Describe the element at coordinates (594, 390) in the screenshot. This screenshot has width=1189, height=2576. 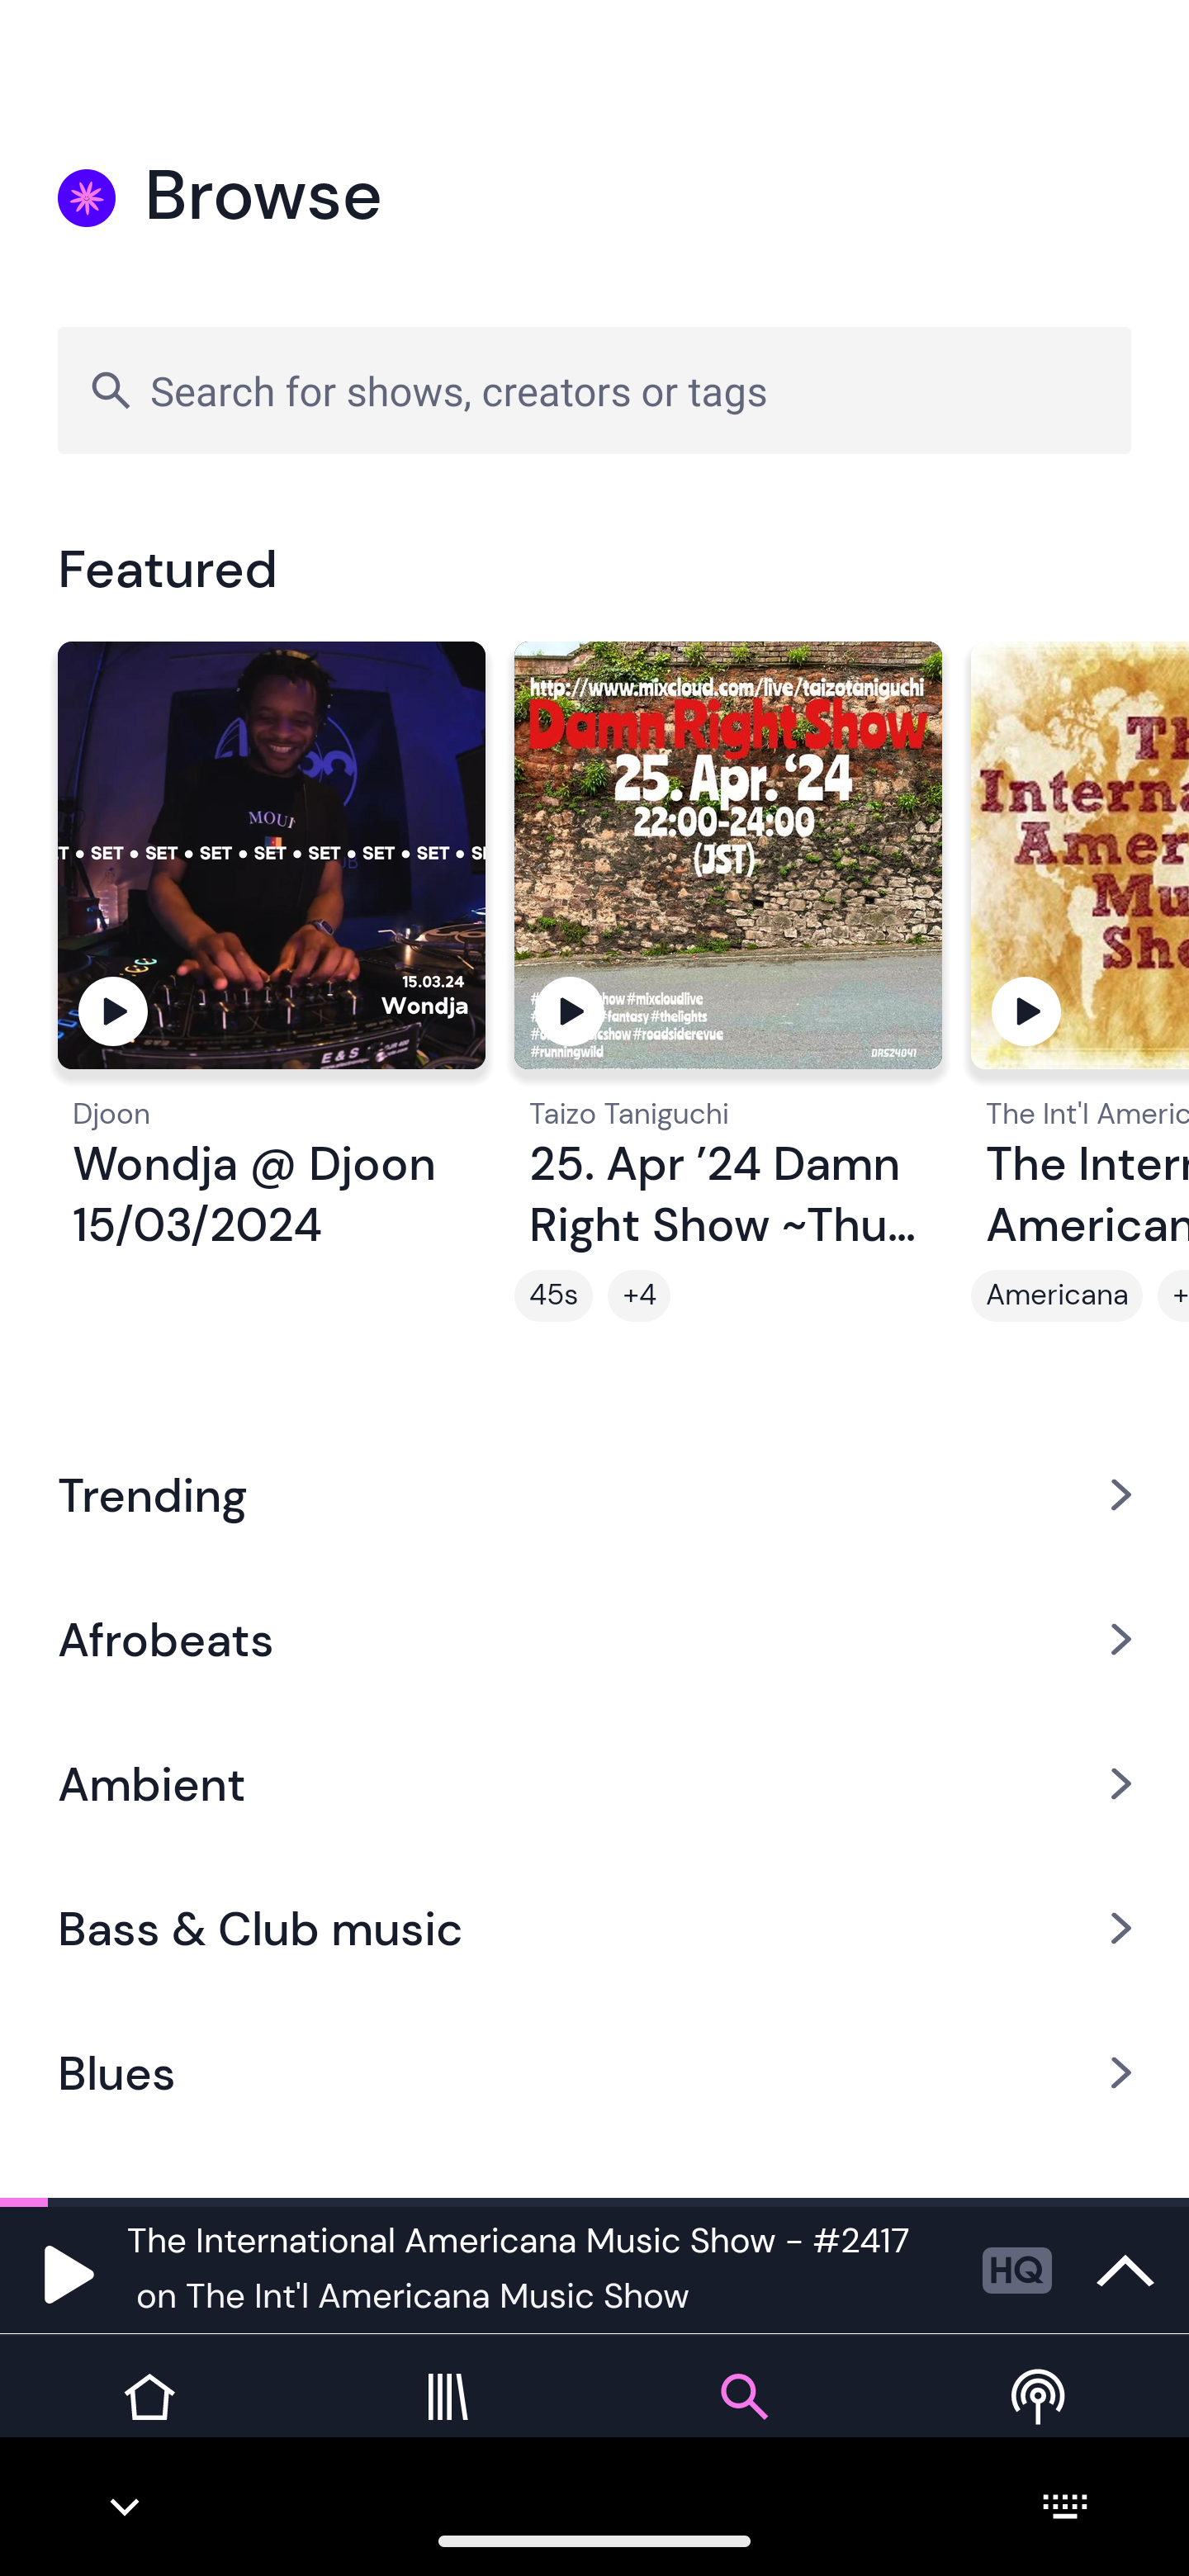
I see `Search for shows, creators or tags` at that location.